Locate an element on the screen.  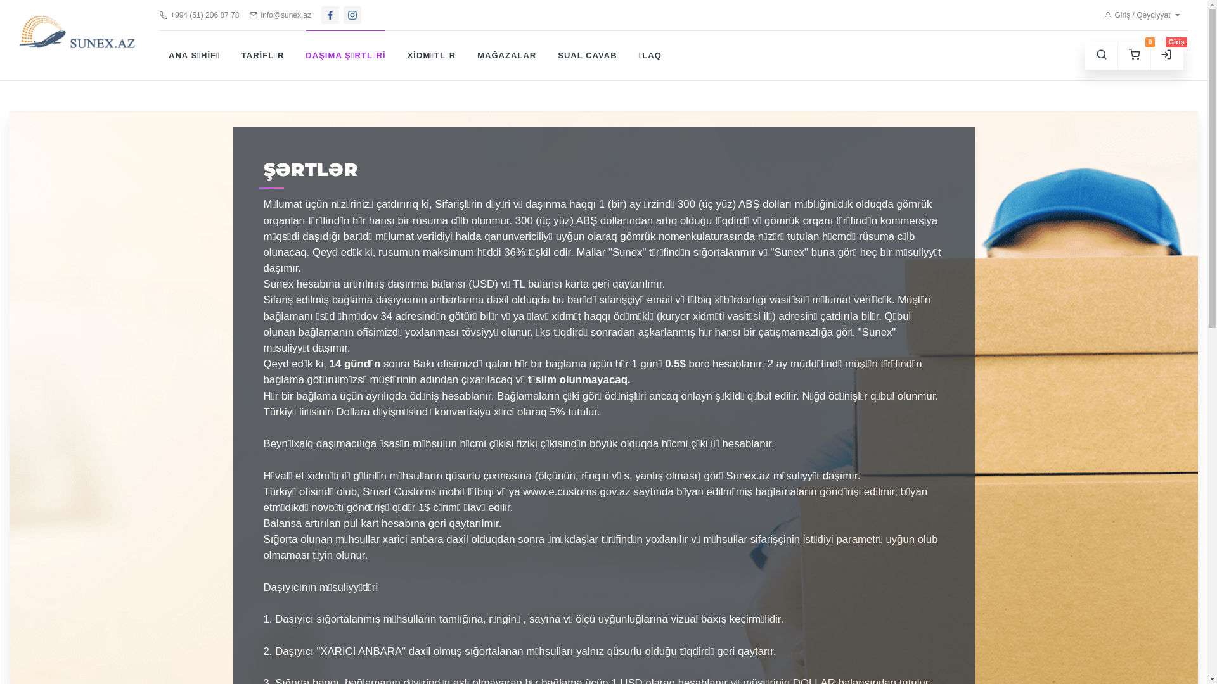
info@sunex.az is located at coordinates (280, 15).